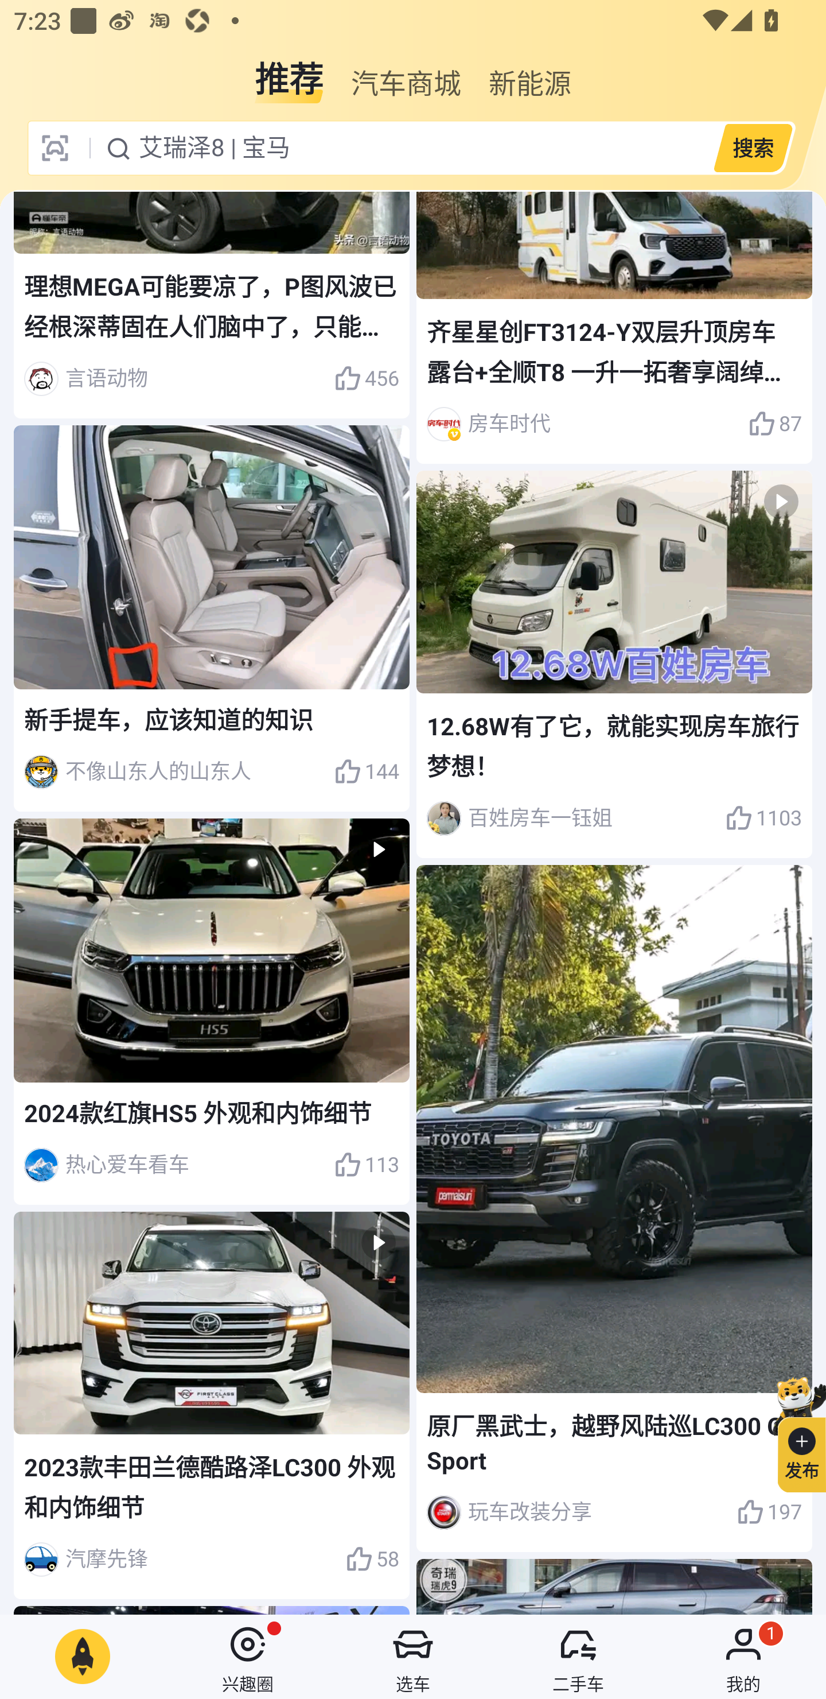 This screenshot has height=1699, width=826. I want to click on  我的, so click(743, 1657).